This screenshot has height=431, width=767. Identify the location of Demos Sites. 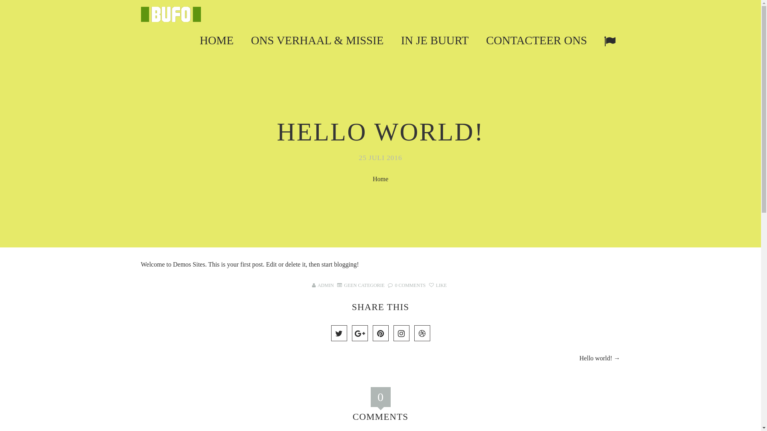
(189, 264).